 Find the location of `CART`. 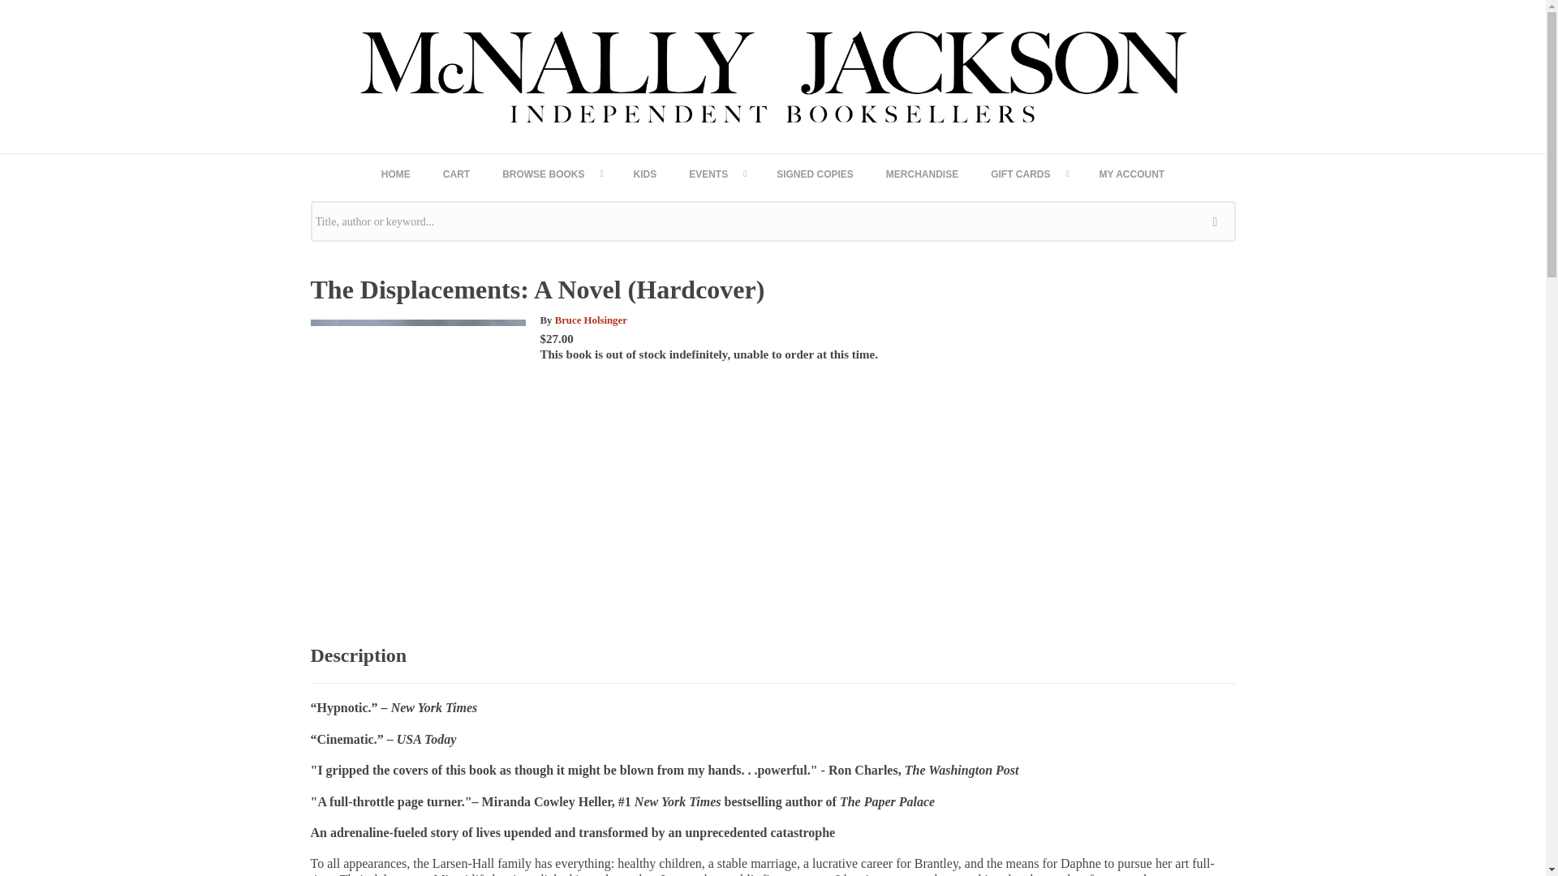

CART is located at coordinates (456, 174).